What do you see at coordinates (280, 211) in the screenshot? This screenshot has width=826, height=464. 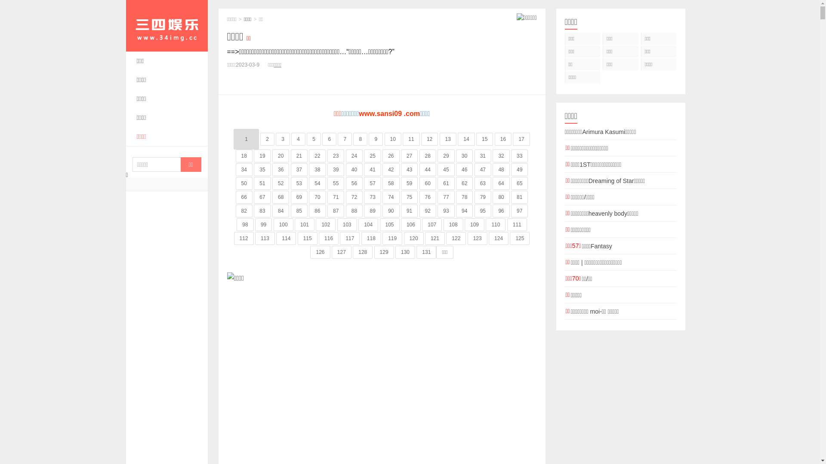 I see `84` at bounding box center [280, 211].